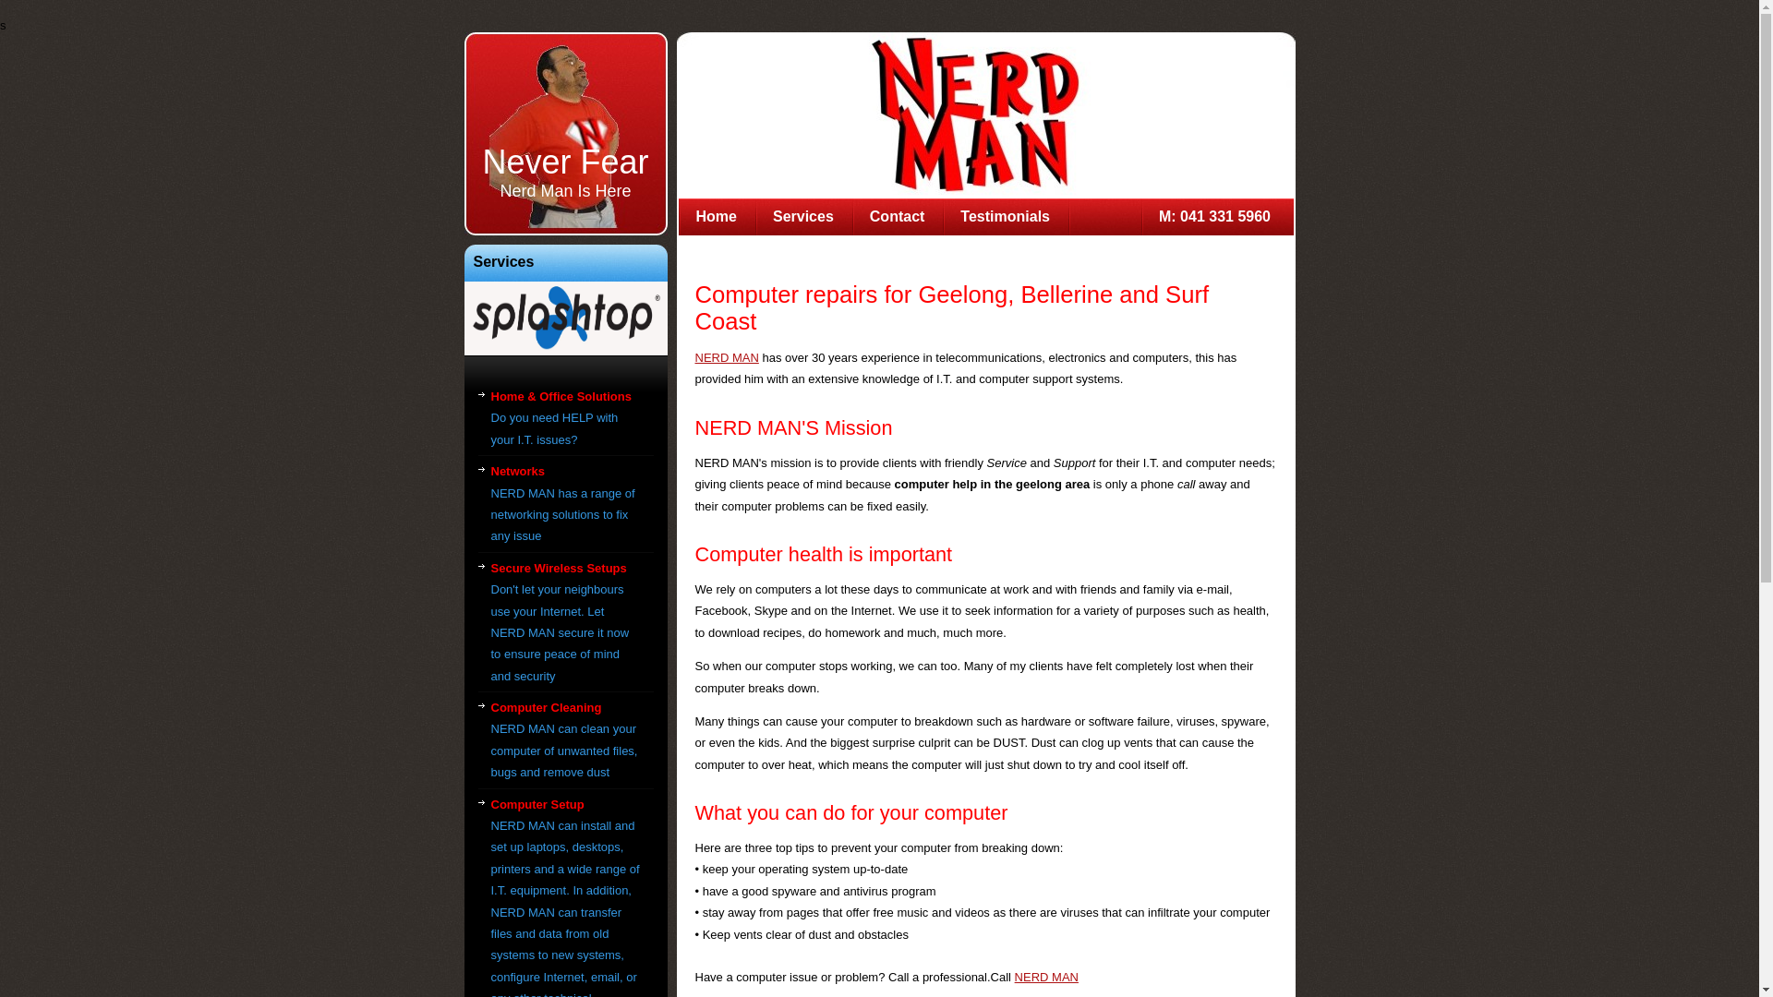 The image size is (1773, 997). Describe the element at coordinates (898, 217) in the screenshot. I see `Contact` at that location.